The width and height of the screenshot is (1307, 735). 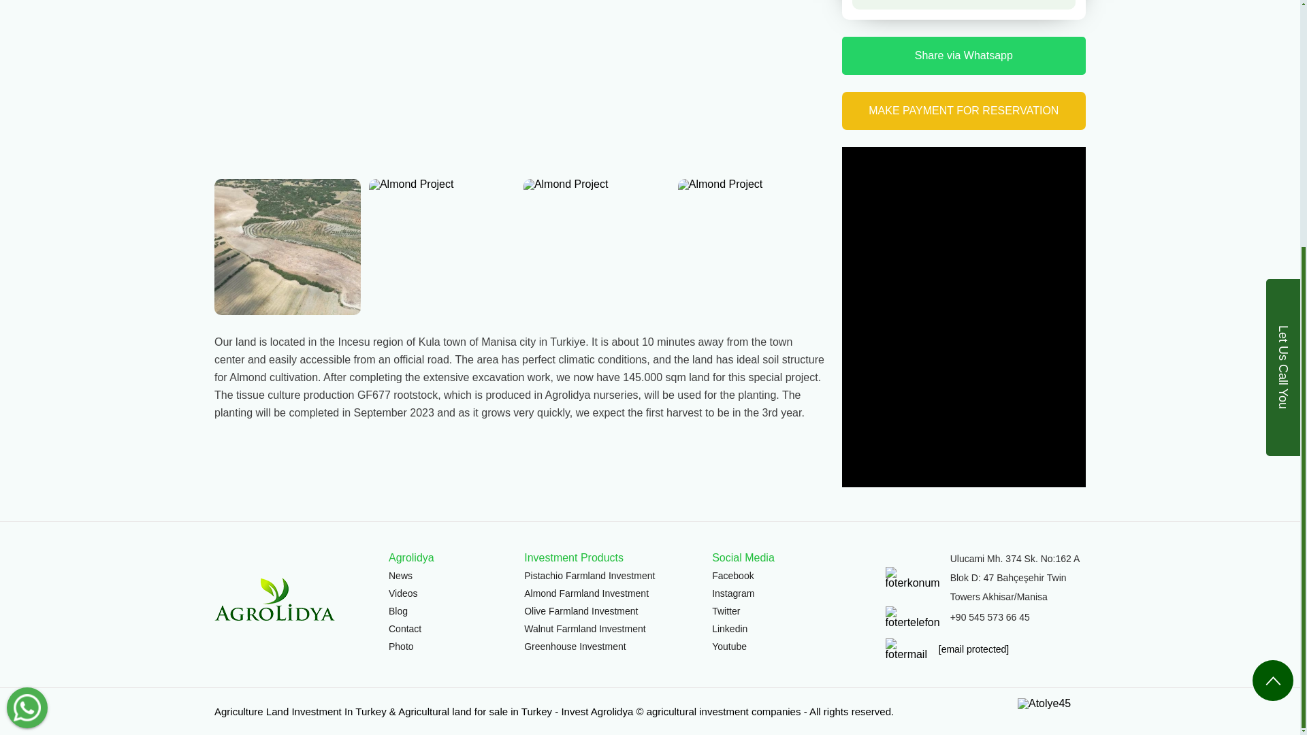 I want to click on Share via Whatsapp, so click(x=964, y=56).